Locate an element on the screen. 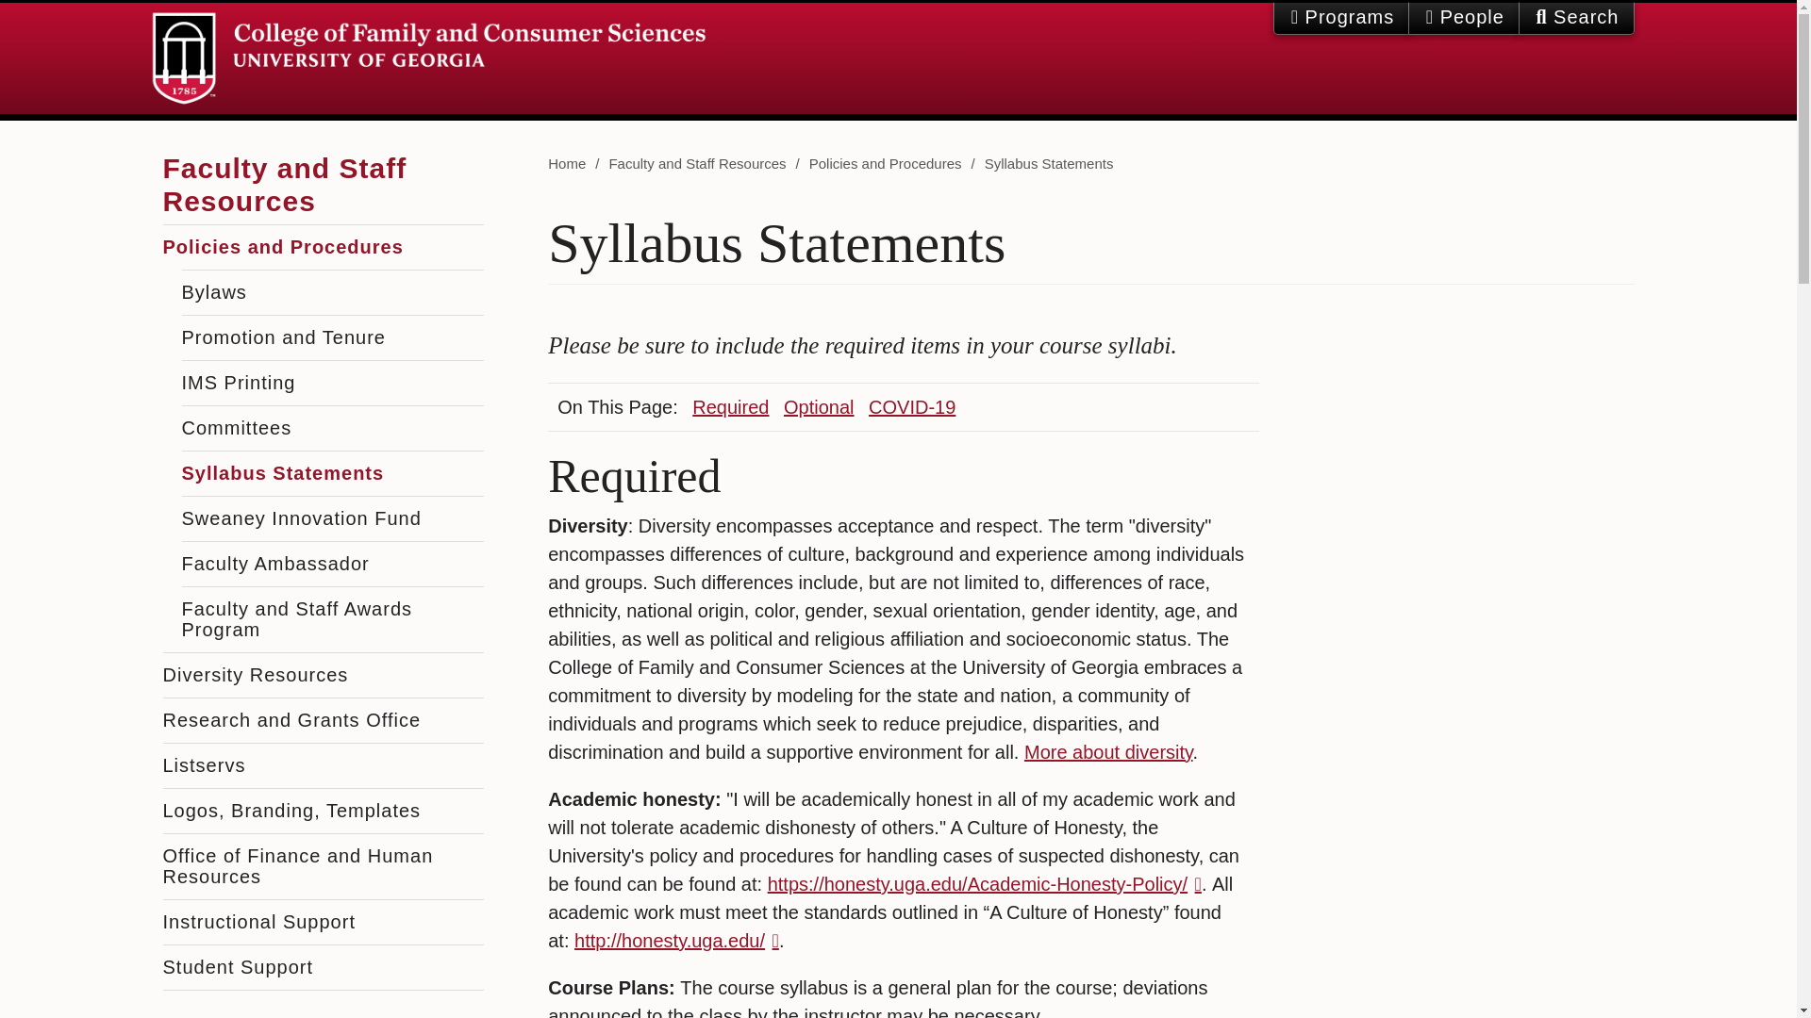 The height and width of the screenshot is (1018, 1811). Syllabus Statements is located at coordinates (332, 473).